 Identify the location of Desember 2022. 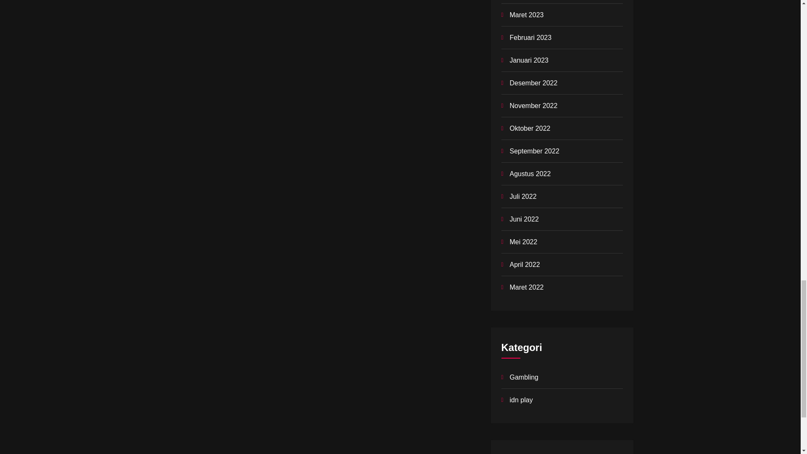
(533, 83).